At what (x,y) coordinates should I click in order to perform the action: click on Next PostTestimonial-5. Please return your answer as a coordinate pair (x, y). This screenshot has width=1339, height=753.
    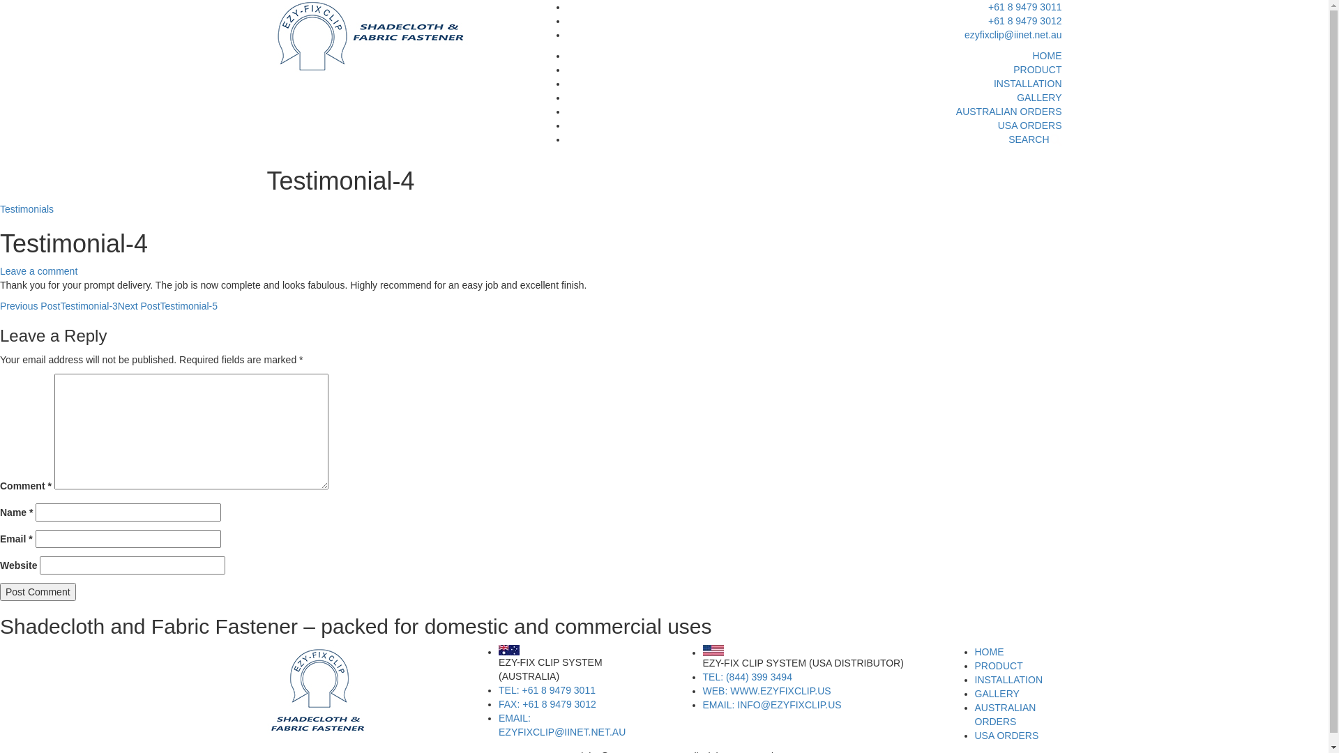
    Looking at the image, I should click on (167, 305).